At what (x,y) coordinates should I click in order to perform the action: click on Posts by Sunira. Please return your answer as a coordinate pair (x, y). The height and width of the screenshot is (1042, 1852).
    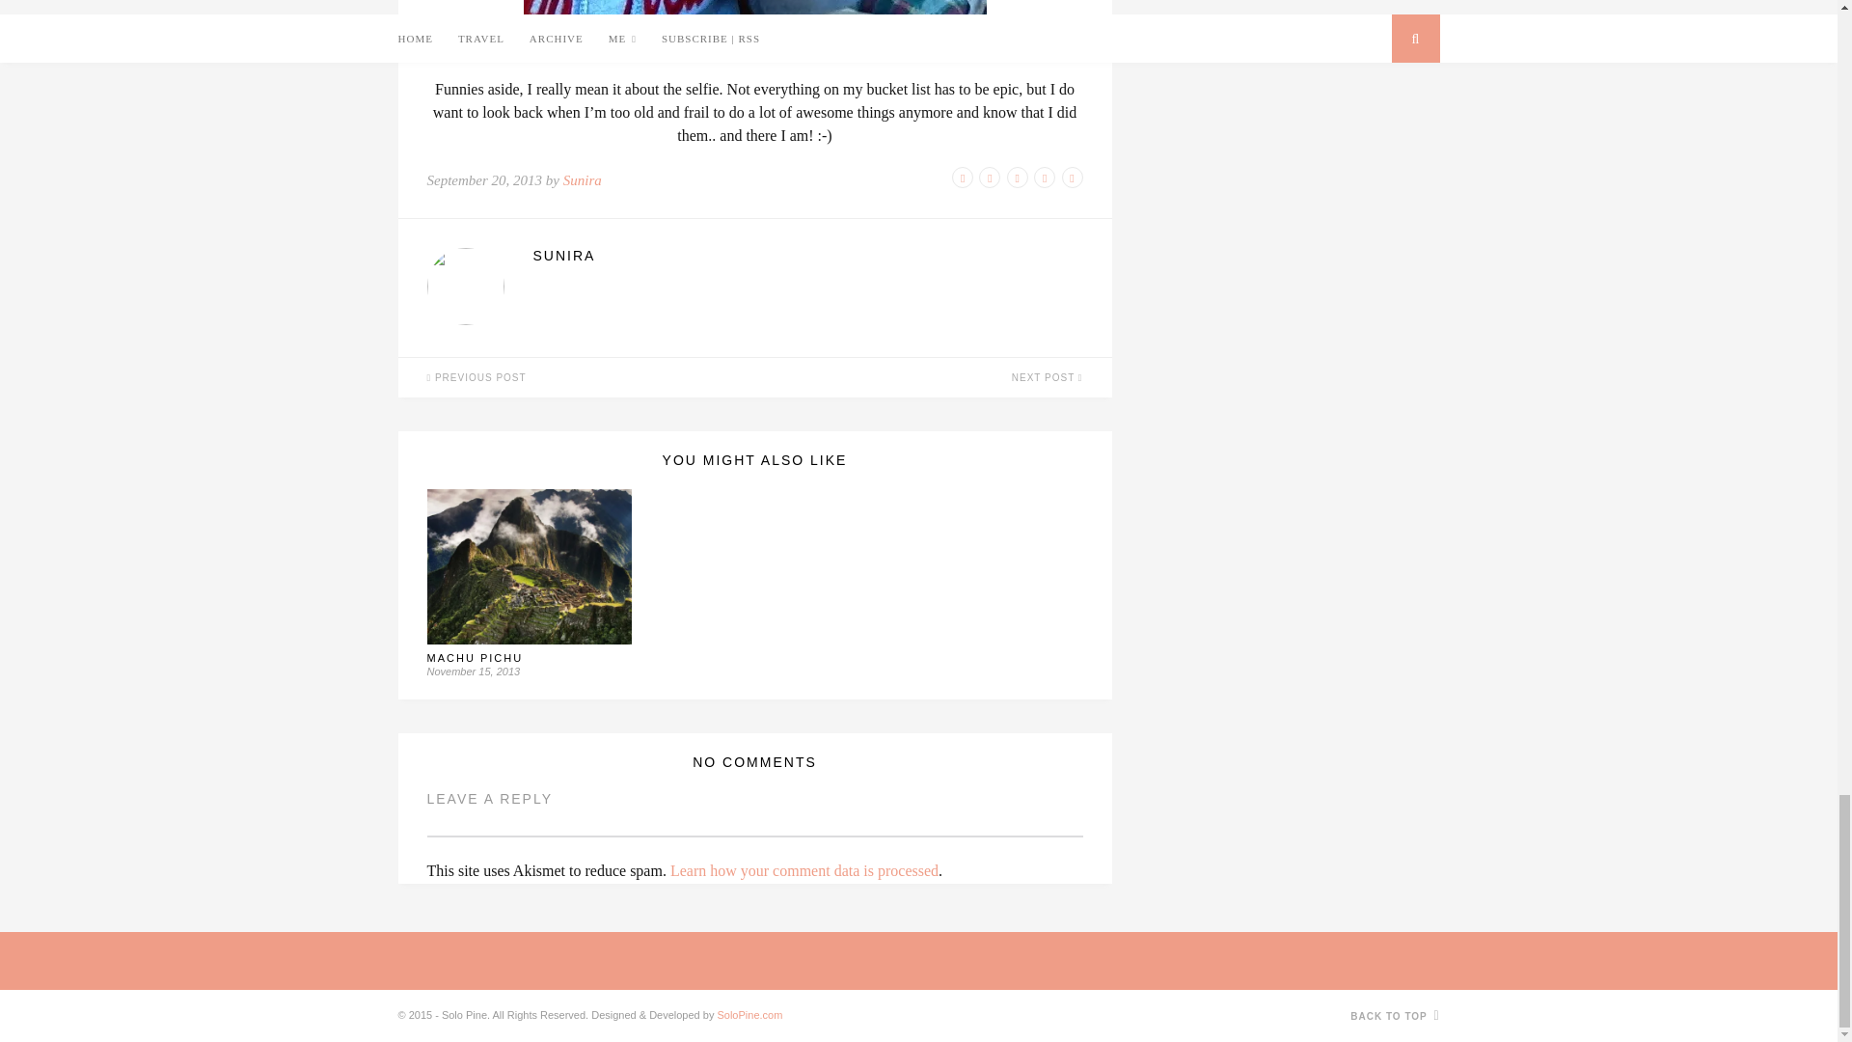
    Looking at the image, I should click on (806, 256).